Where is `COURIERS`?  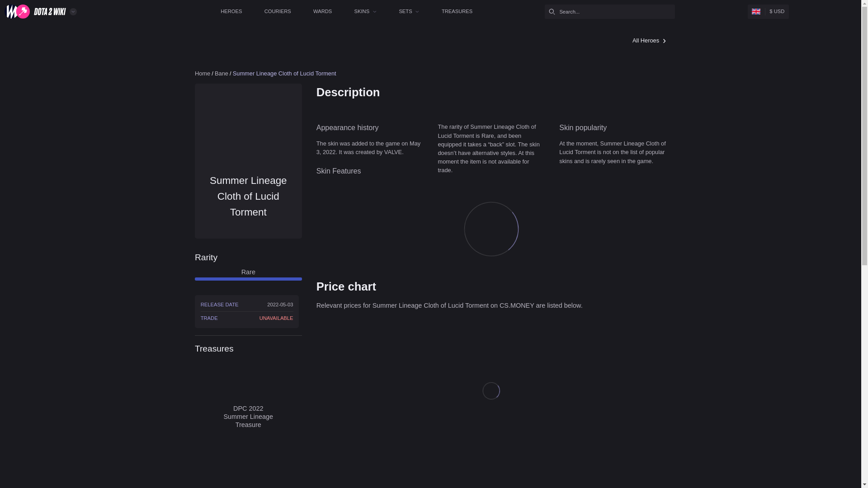 COURIERS is located at coordinates (347, 14).